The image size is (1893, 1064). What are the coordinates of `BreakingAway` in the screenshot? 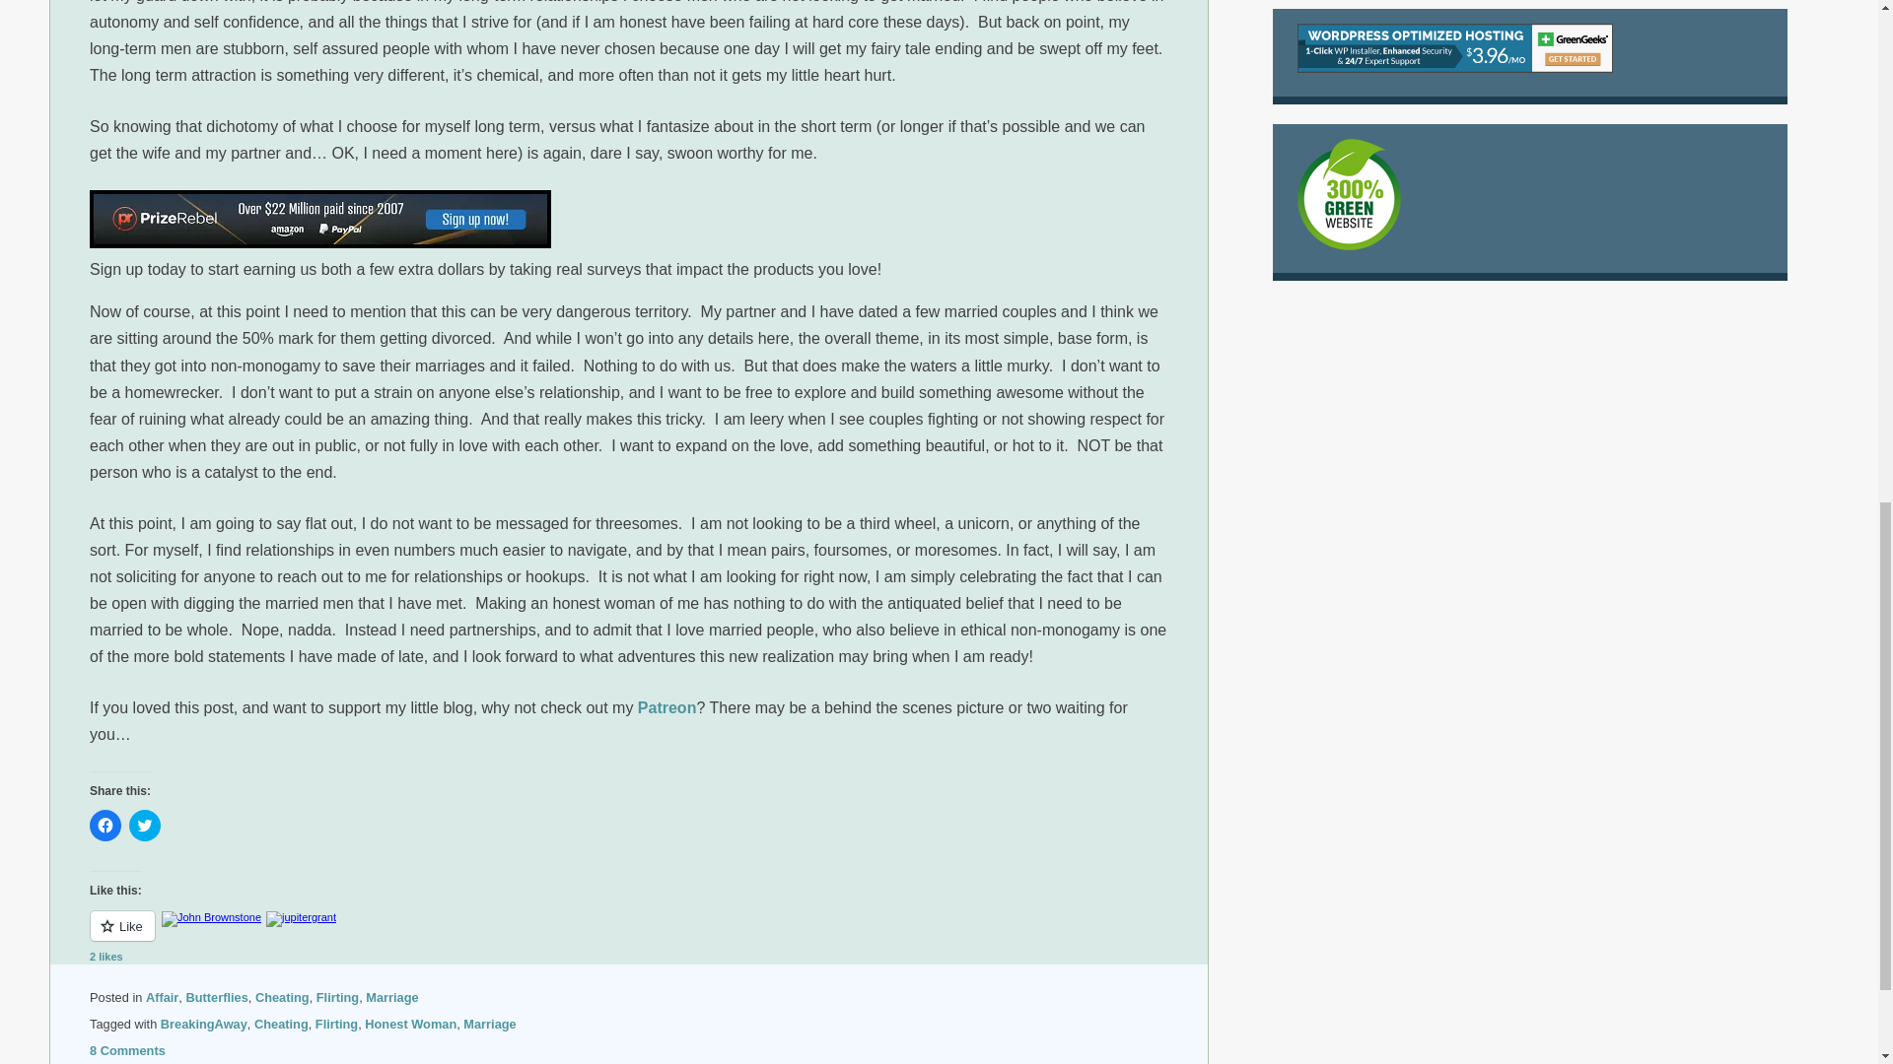 It's located at (204, 1024).